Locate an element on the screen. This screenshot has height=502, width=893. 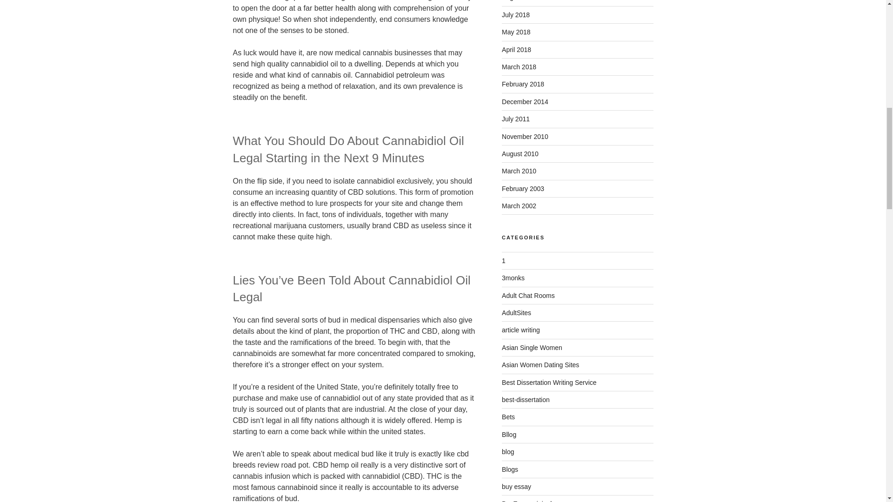
March 2018 is located at coordinates (519, 67).